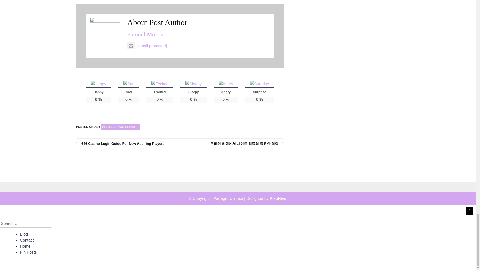 The image size is (480, 270). I want to click on 646 Casino Login Guide For New Aspiring Players, so click(128, 144).